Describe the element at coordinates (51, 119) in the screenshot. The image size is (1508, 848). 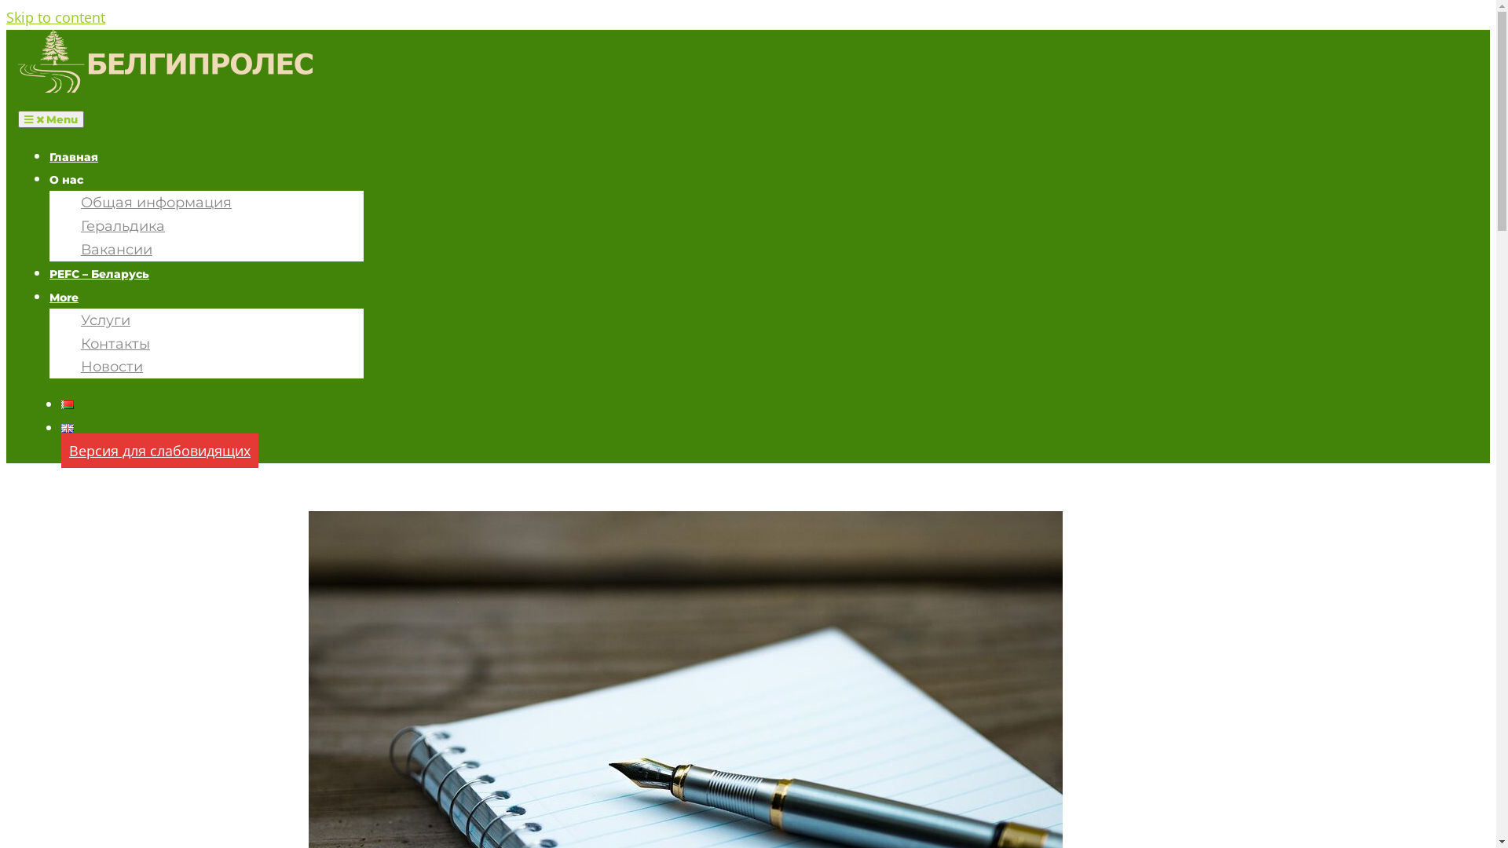
I see `Menu` at that location.